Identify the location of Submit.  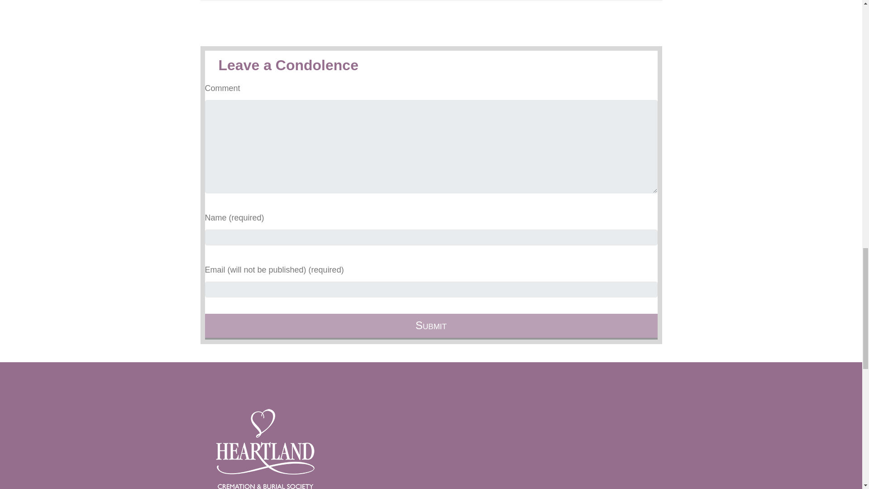
(430, 326).